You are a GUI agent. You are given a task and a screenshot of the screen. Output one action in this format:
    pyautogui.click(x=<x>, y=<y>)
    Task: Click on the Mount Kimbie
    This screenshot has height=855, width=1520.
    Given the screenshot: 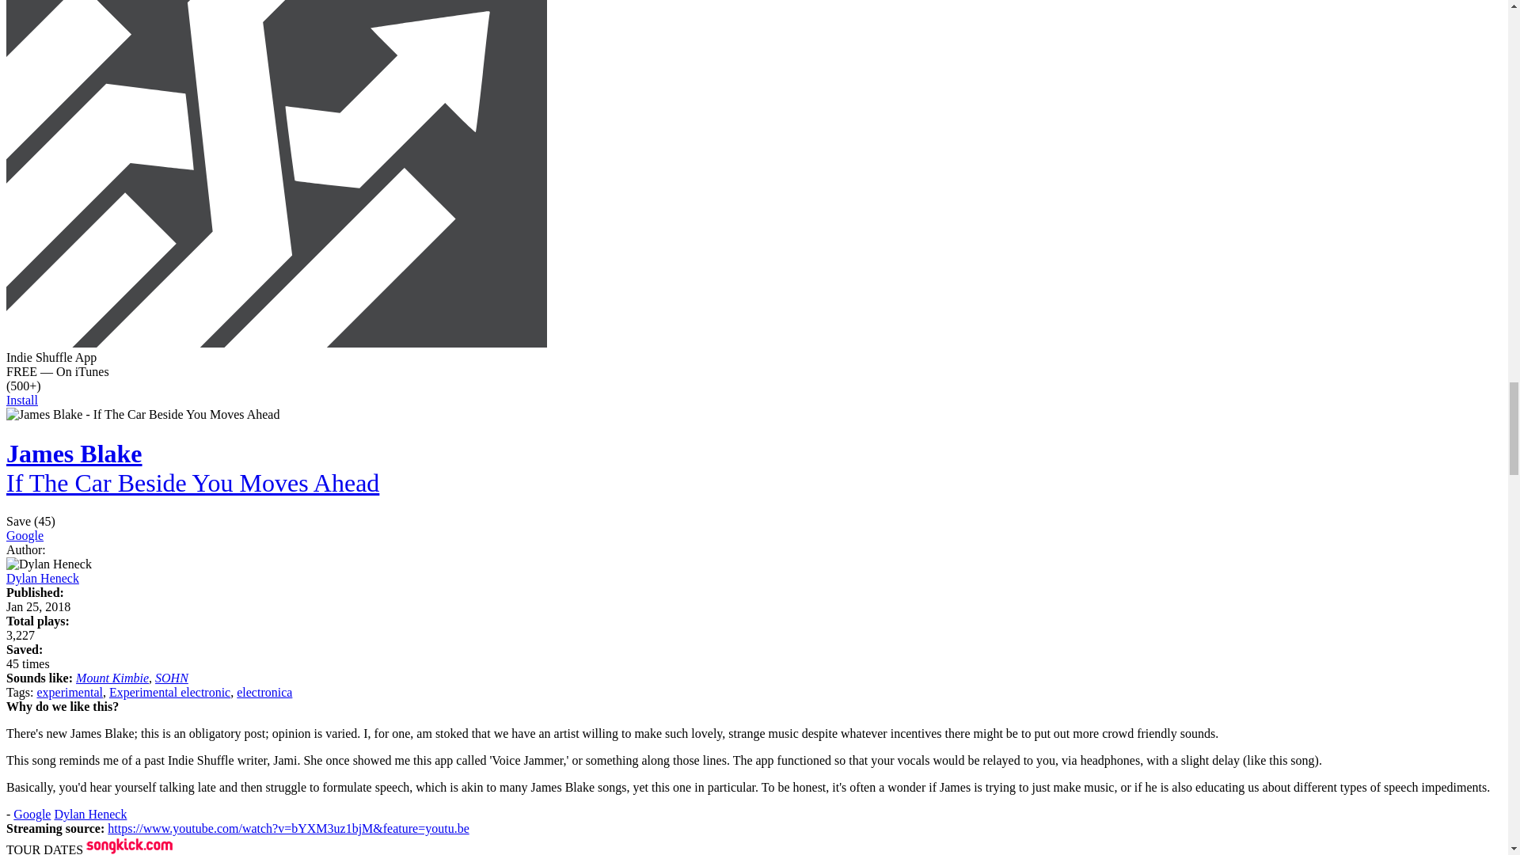 What is the action you would take?
    pyautogui.click(x=112, y=678)
    